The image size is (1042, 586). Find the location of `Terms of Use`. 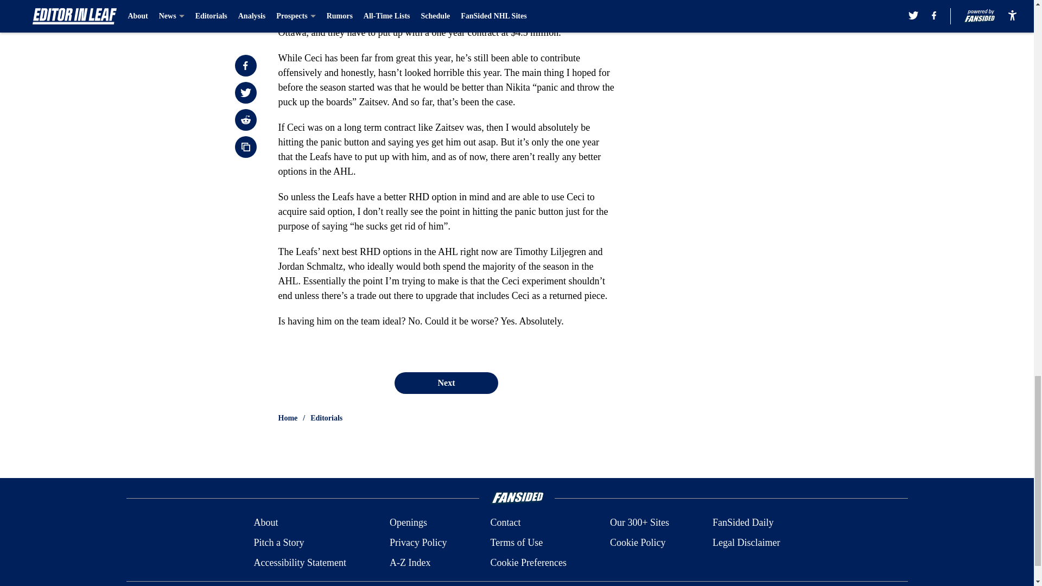

Terms of Use is located at coordinates (516, 543).